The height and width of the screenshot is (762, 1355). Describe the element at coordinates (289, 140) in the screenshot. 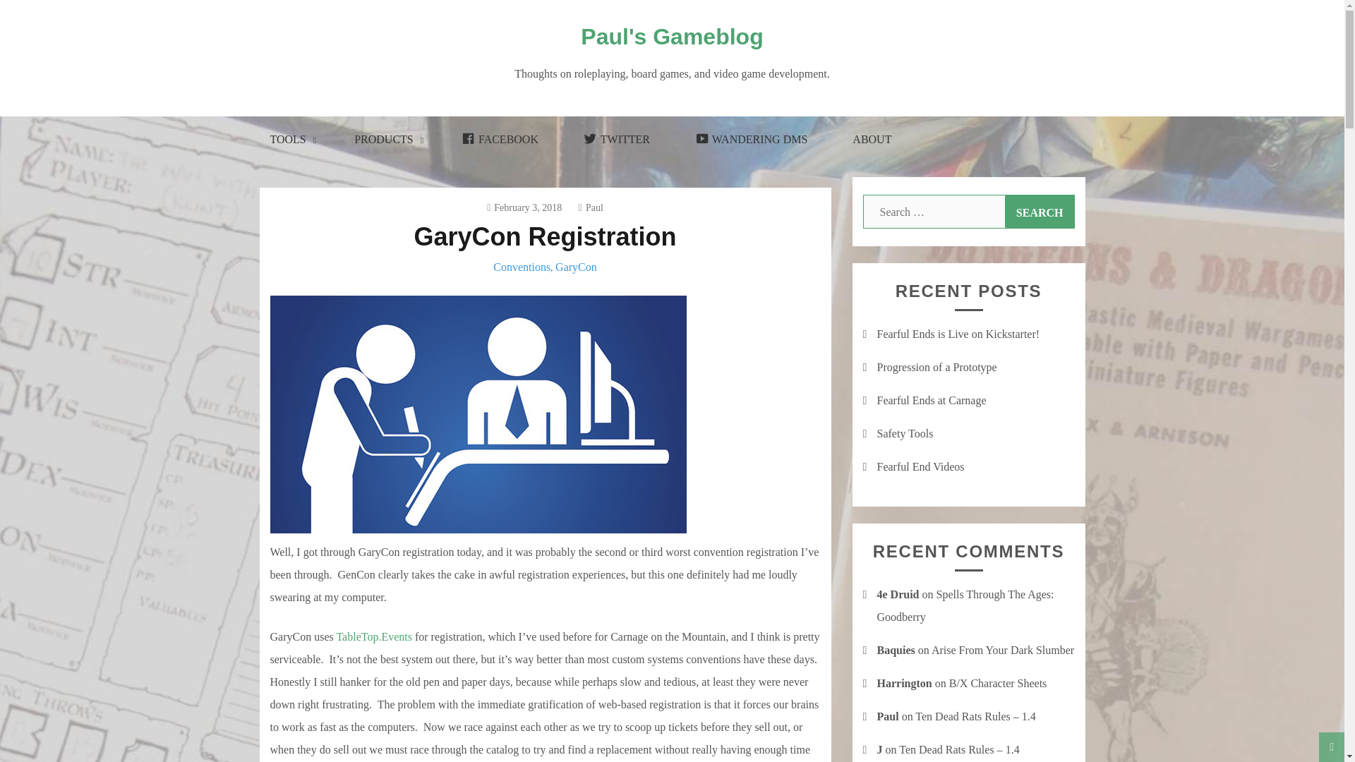

I see `TOOLS` at that location.